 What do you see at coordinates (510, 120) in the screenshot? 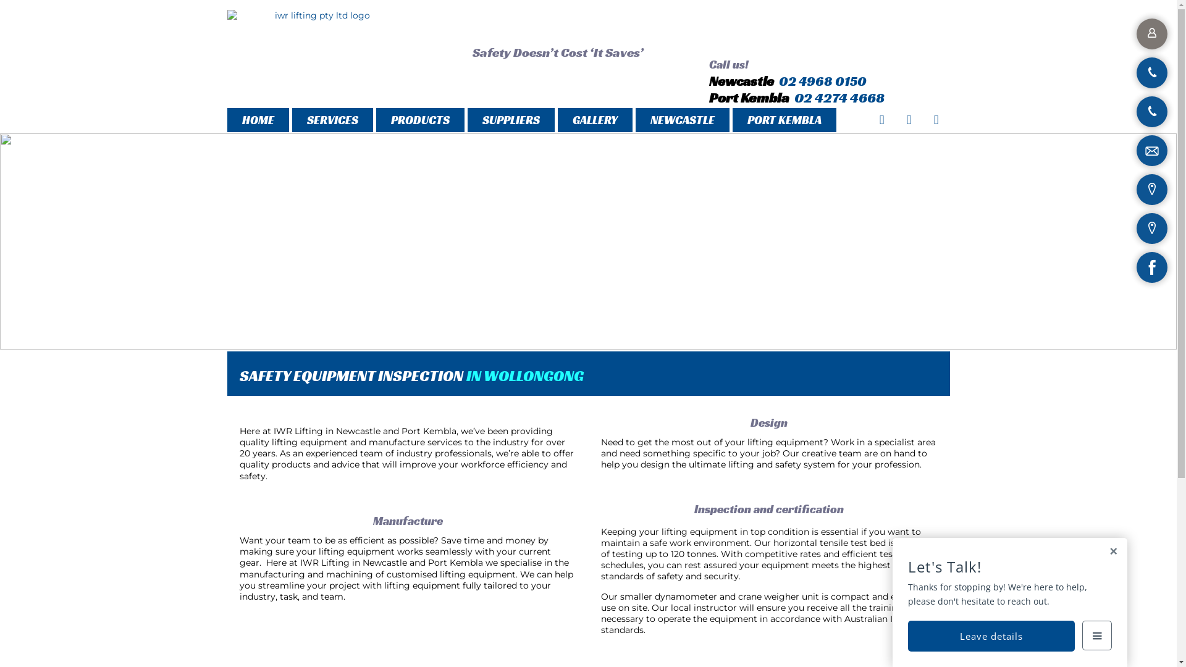
I see `SUPPLIERS` at bounding box center [510, 120].